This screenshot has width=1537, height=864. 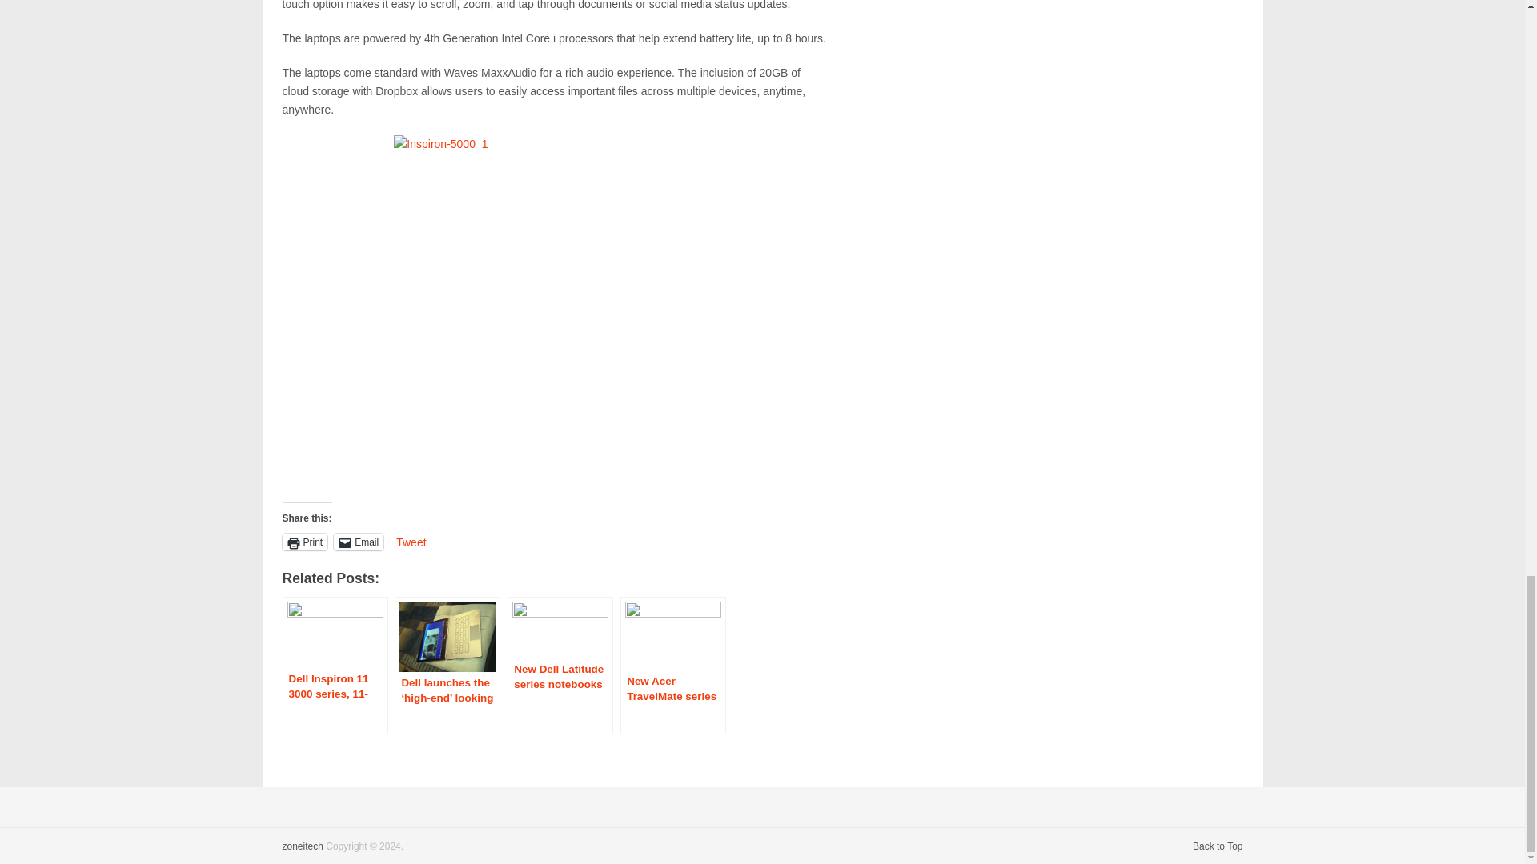 I want to click on zoneitech, so click(x=302, y=846).